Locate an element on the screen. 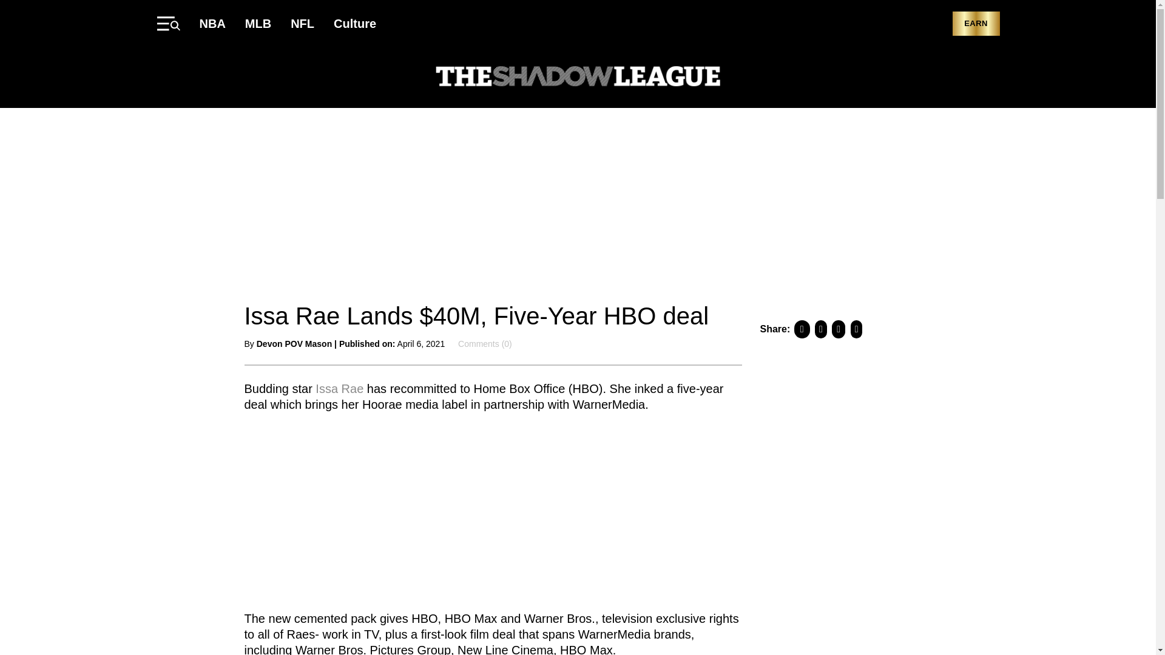  The Shadow League is located at coordinates (578, 78).